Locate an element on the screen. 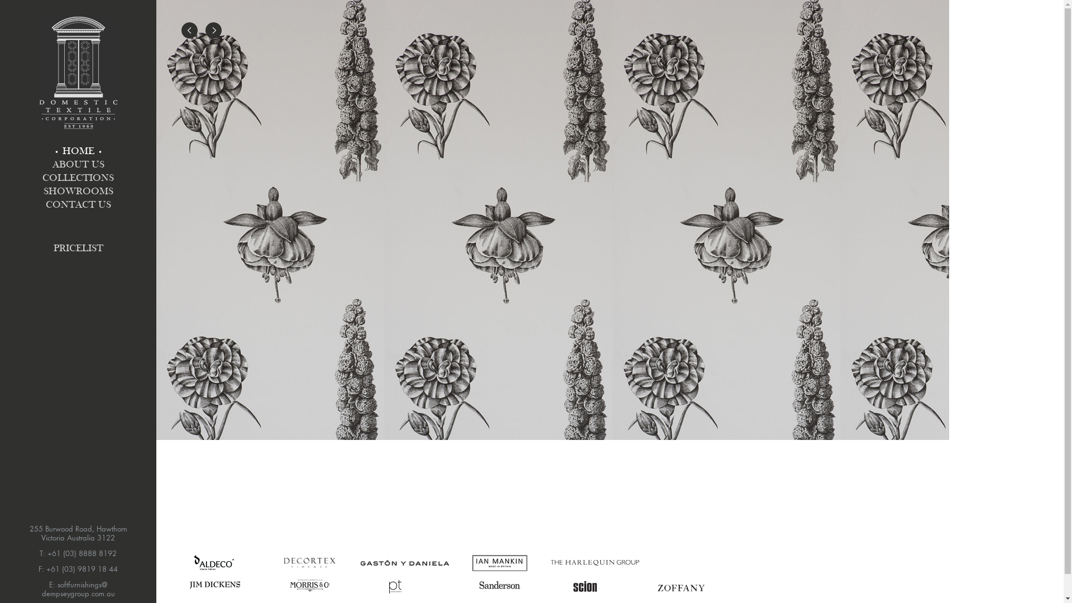   HOME  is located at coordinates (78, 152).